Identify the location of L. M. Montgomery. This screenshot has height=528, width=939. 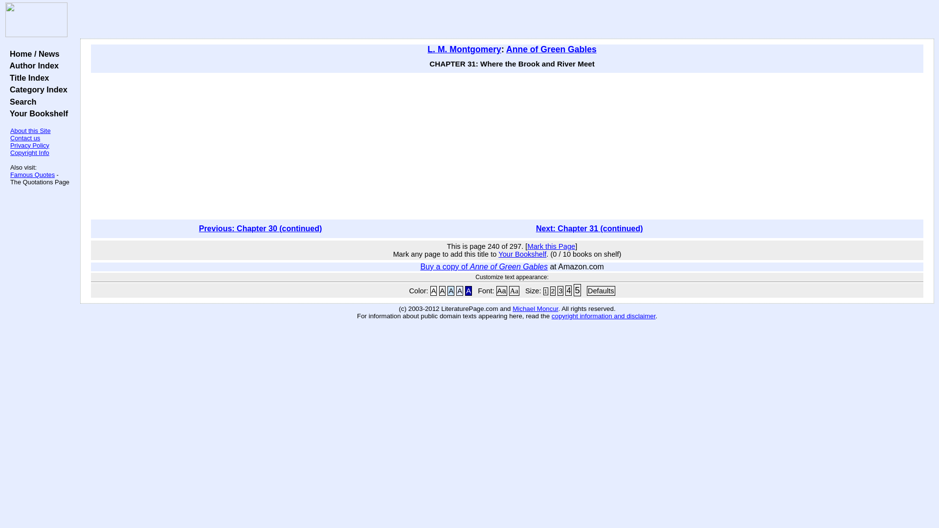
(464, 49).